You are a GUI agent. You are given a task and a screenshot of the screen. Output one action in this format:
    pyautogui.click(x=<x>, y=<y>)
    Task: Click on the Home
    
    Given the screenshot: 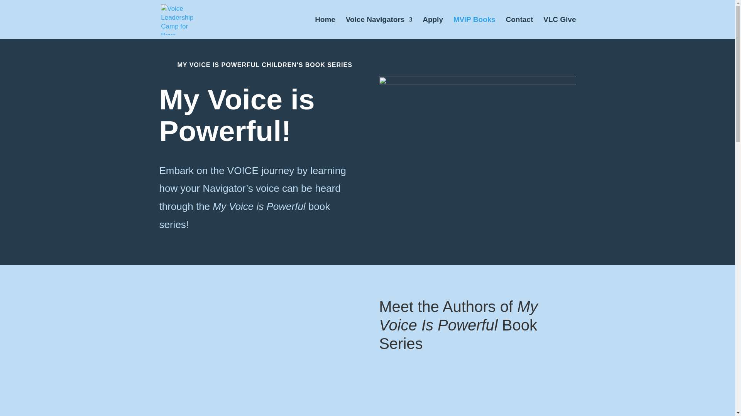 What is the action you would take?
    pyautogui.click(x=325, y=28)
    